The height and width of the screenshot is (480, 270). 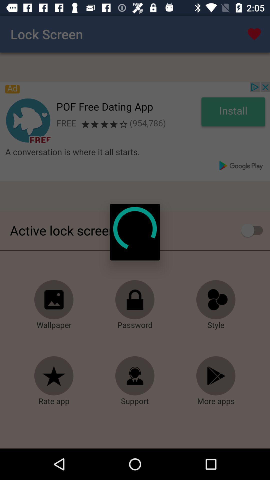 I want to click on lock, so click(x=135, y=300).